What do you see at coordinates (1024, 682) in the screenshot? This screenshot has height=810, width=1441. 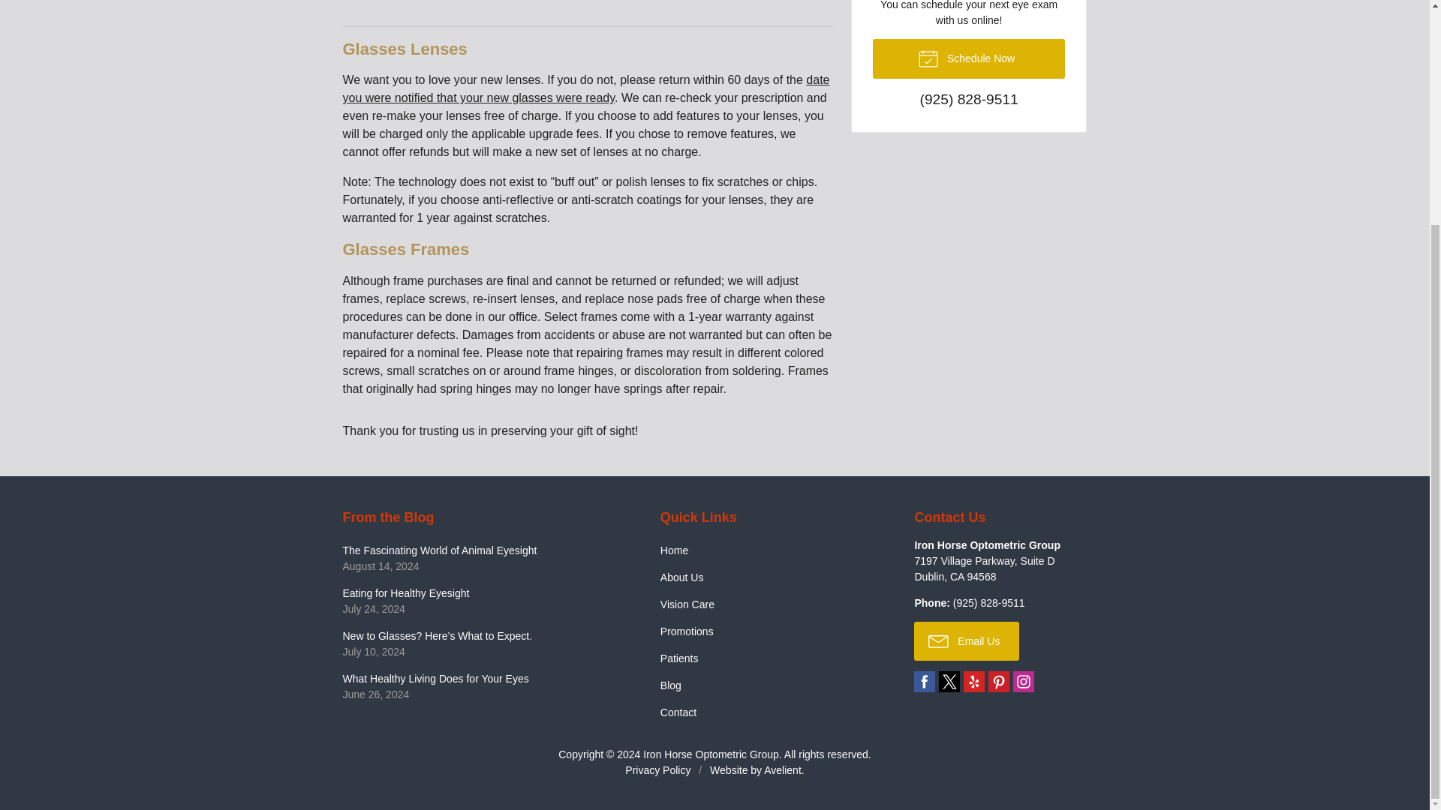 I see `Call practice` at bounding box center [1024, 682].